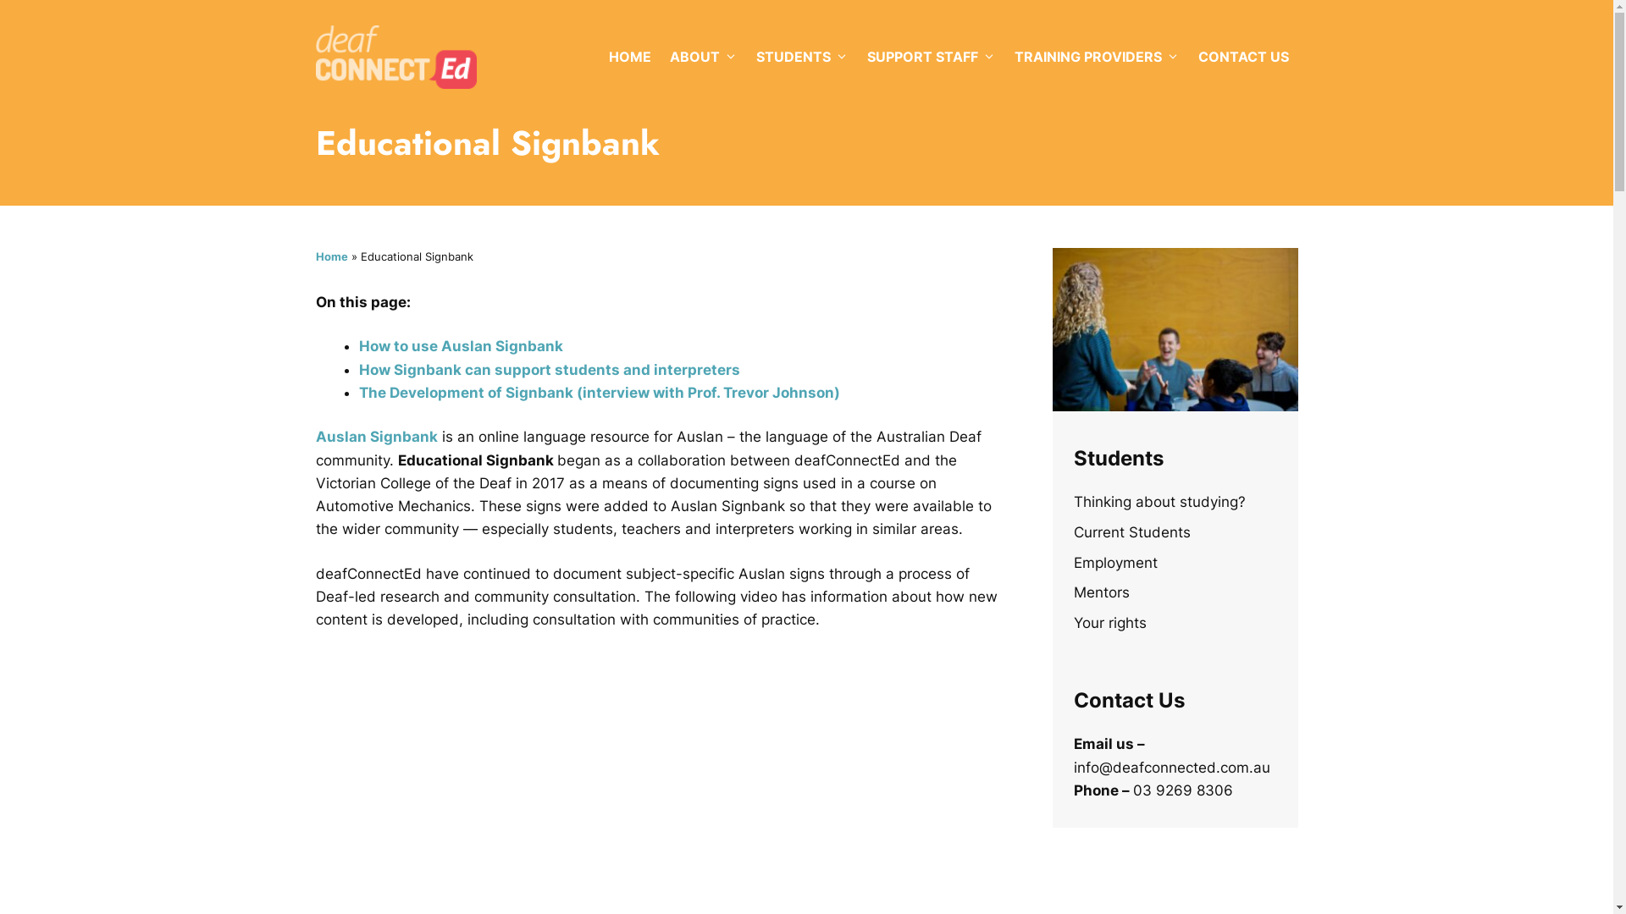 The width and height of the screenshot is (1626, 914). Describe the element at coordinates (1172, 768) in the screenshot. I see `info@deafconnected.com.au` at that location.